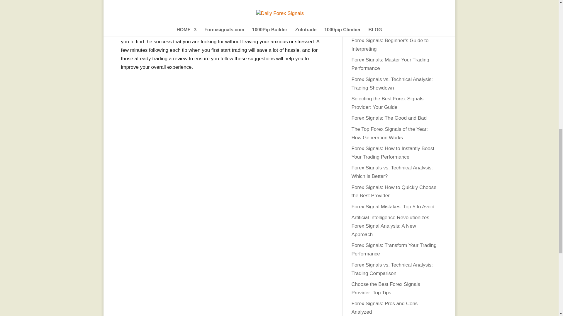 The image size is (563, 316). I want to click on Forex Signal Mistakes: 5 Costly Errors to Dodge, so click(394, 25).